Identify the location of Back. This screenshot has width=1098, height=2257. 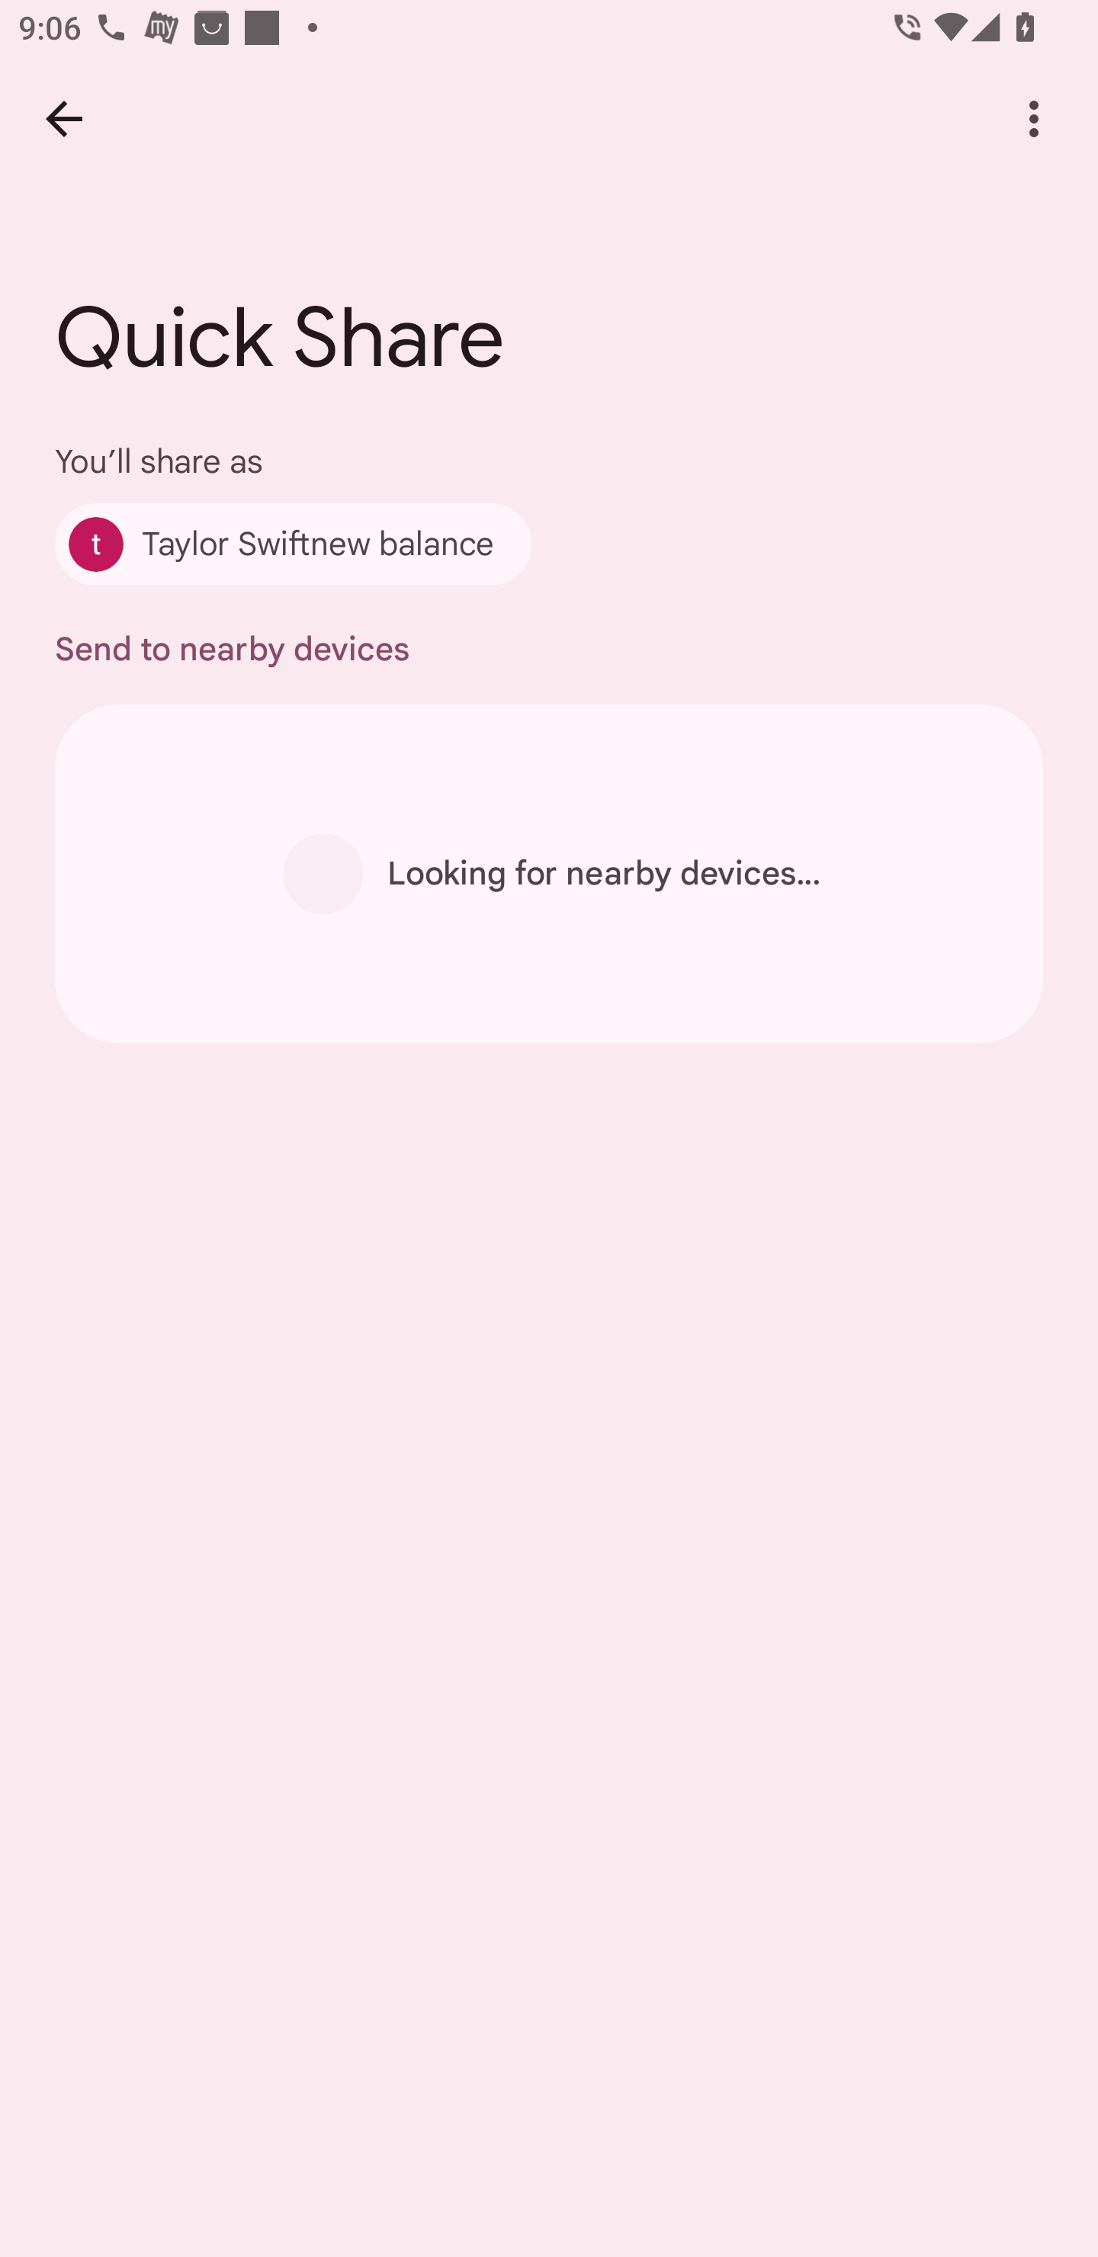
(63, 117).